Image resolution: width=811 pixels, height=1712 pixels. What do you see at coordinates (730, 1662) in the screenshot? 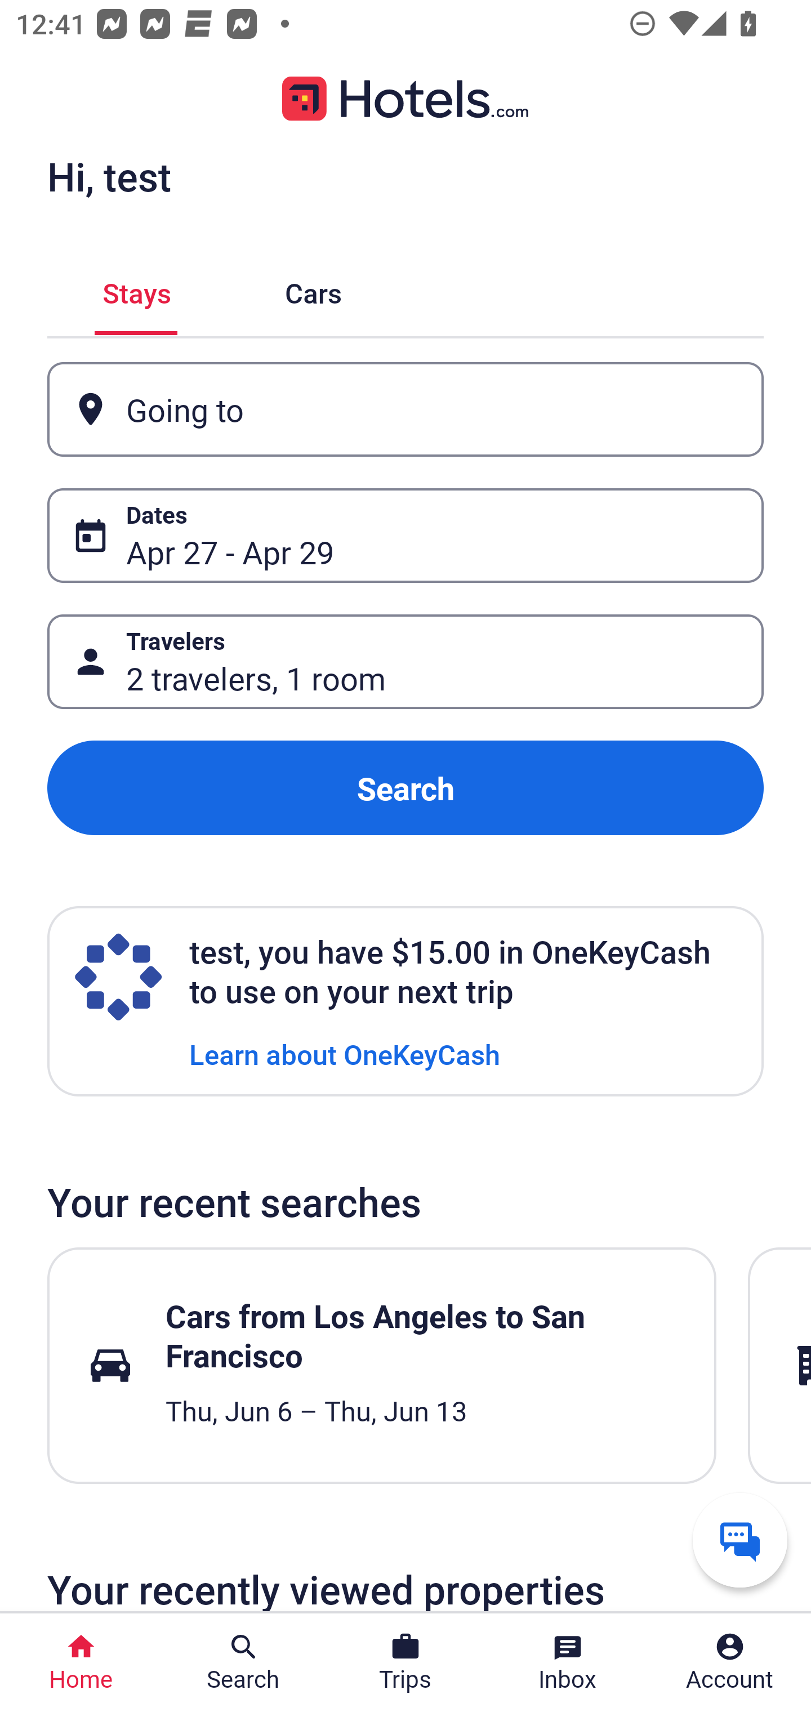
I see `Account Profile. Button` at bounding box center [730, 1662].